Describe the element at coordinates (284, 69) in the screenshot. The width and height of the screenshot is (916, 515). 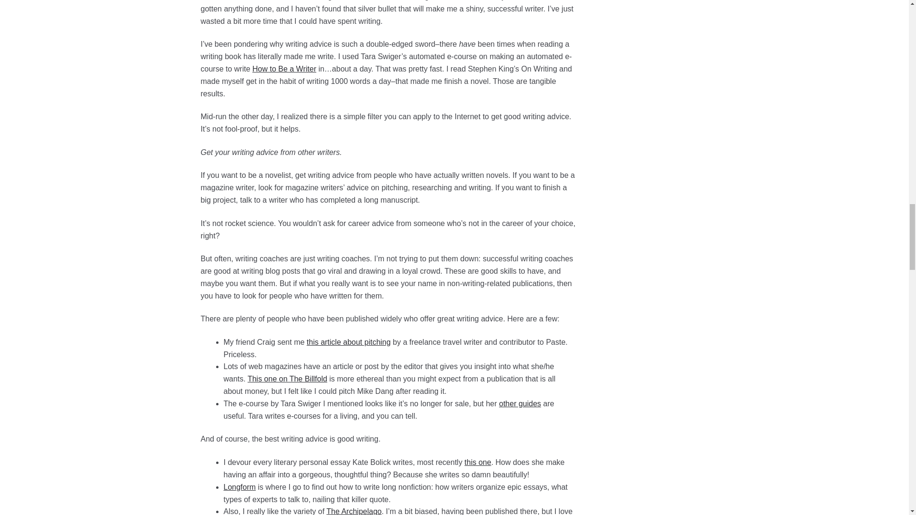
I see `How to Be a Writer` at that location.